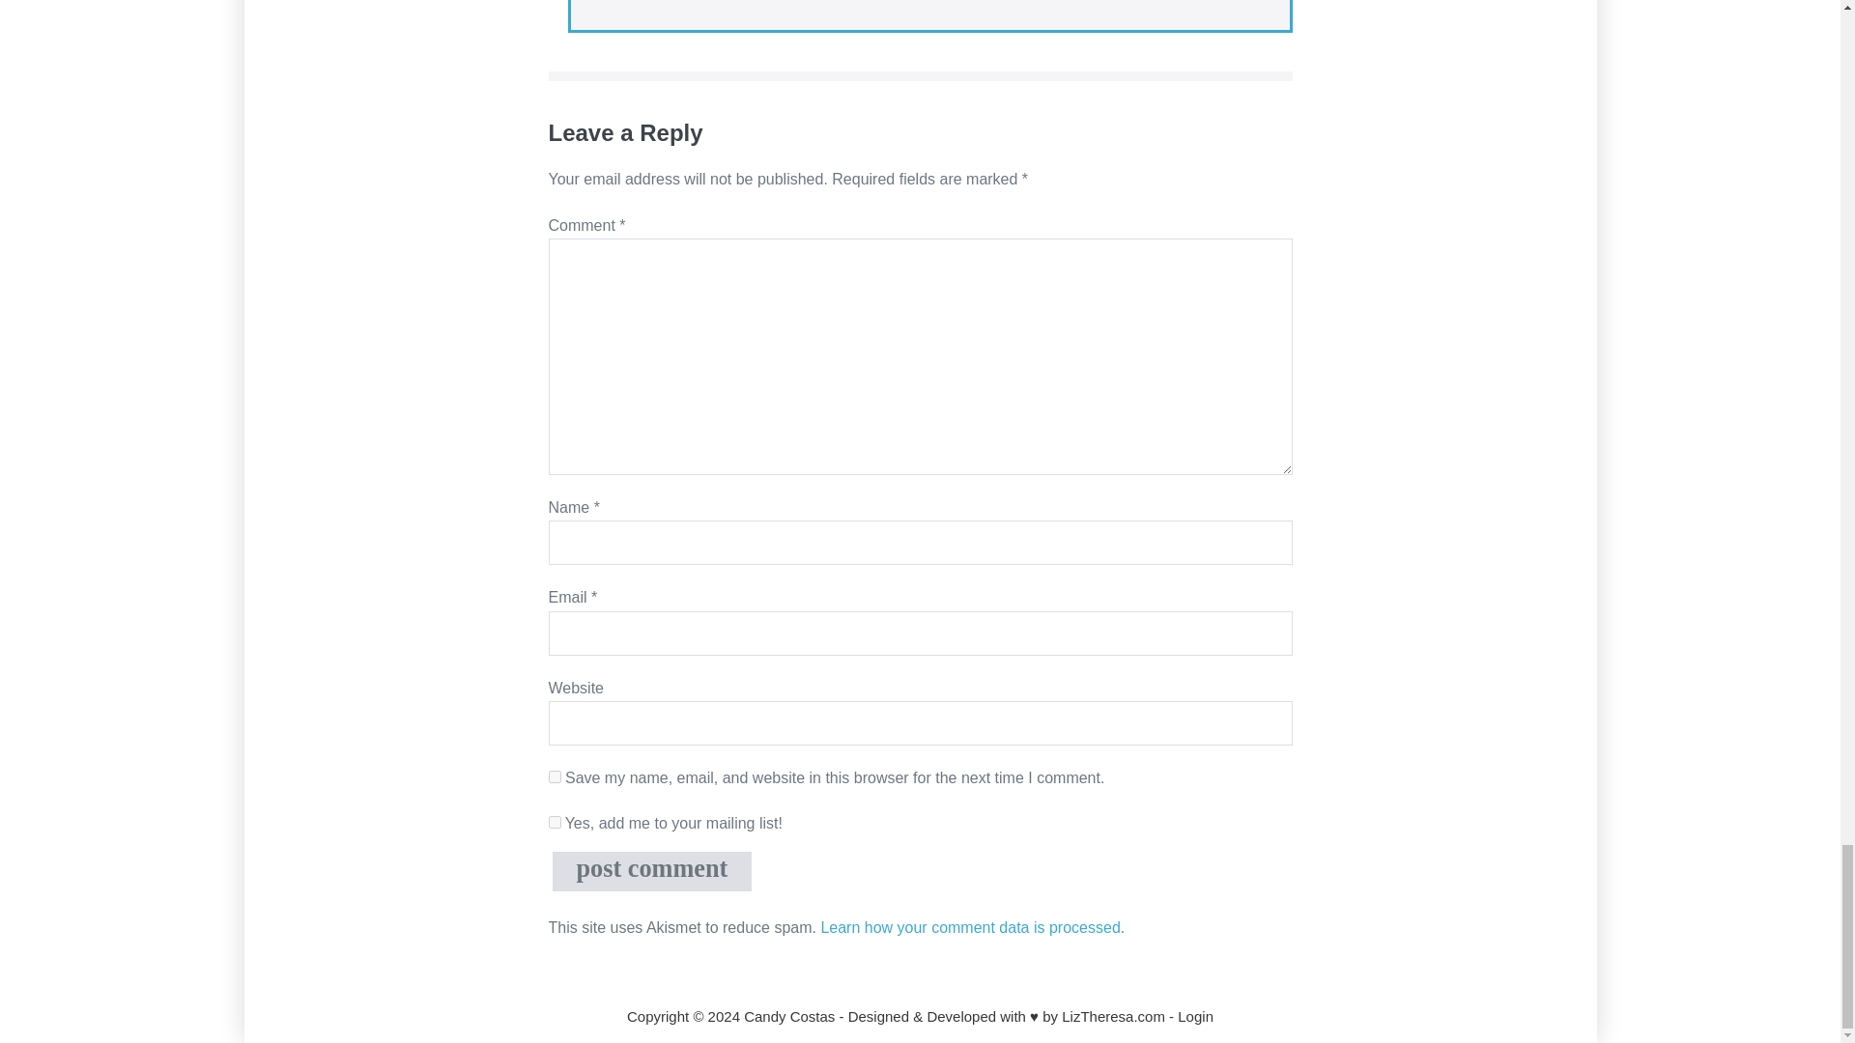 Image resolution: width=1855 pixels, height=1043 pixels. I want to click on LizTheresa.com, so click(1113, 1016).